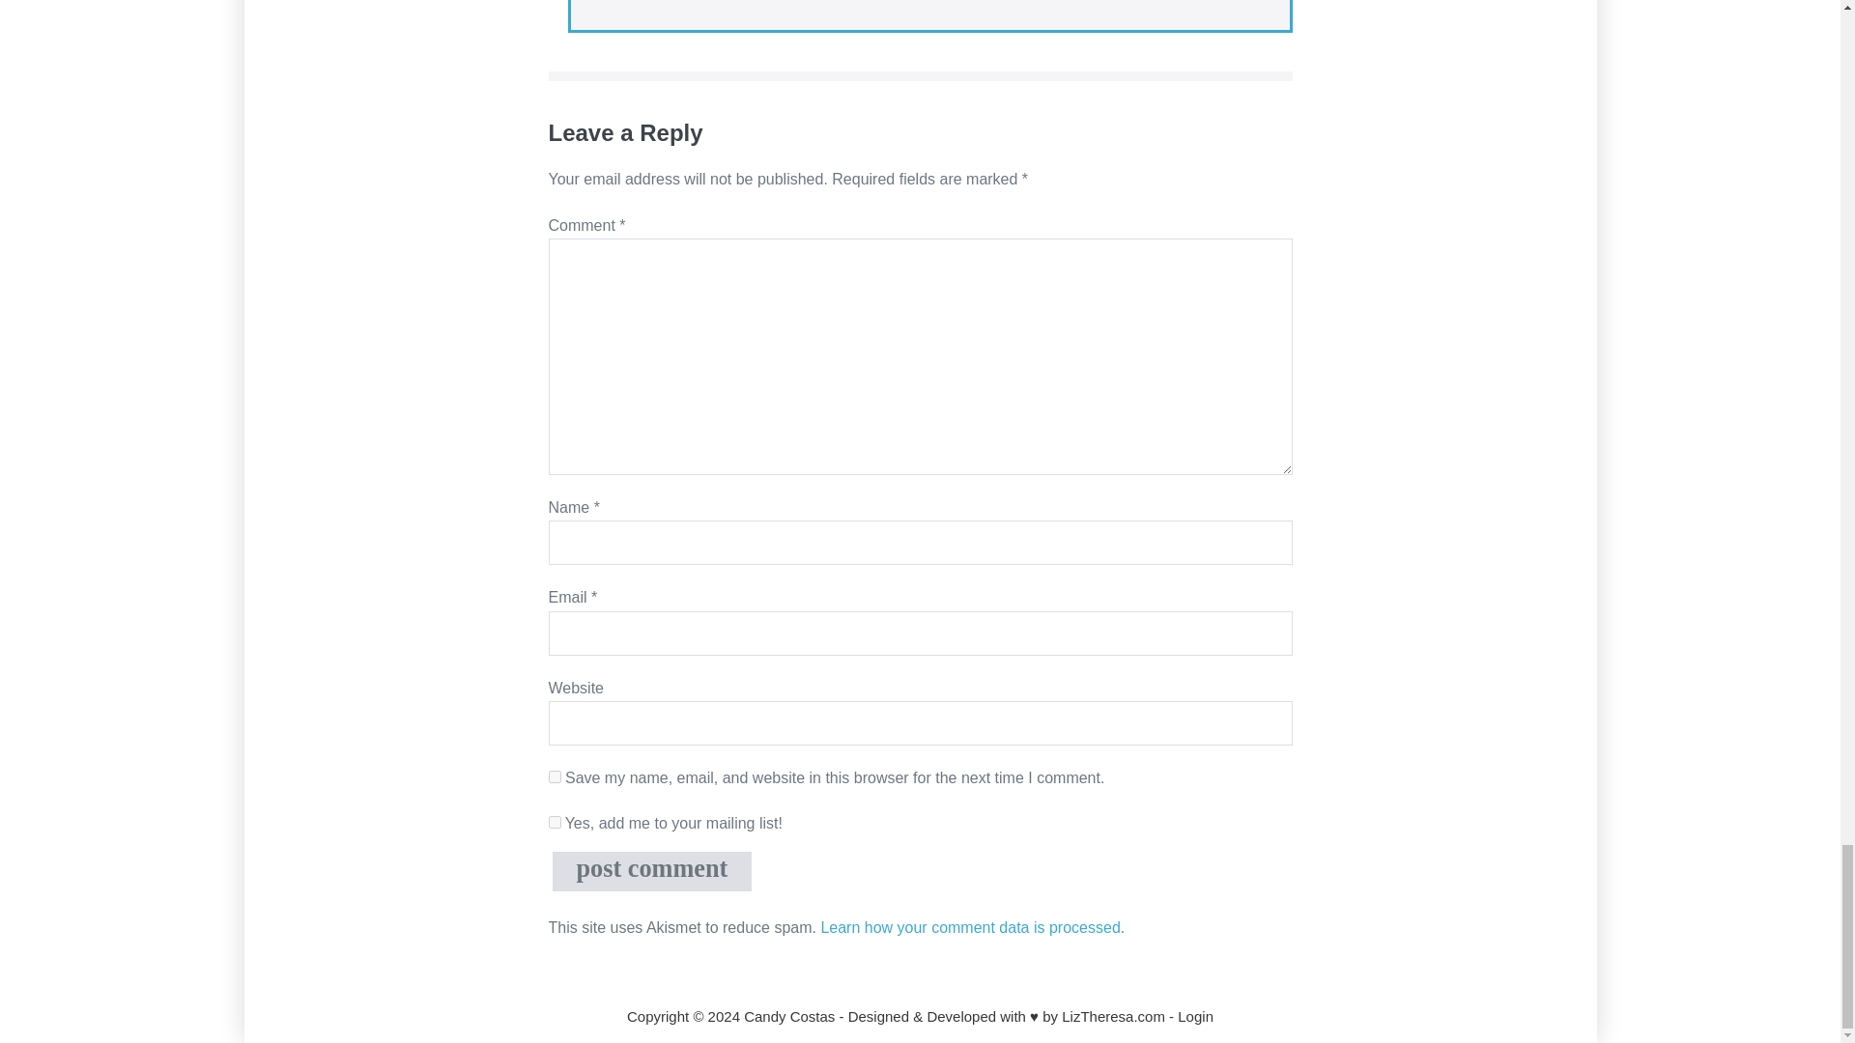 Image resolution: width=1855 pixels, height=1043 pixels. I want to click on LizTheresa.com, so click(1113, 1016).